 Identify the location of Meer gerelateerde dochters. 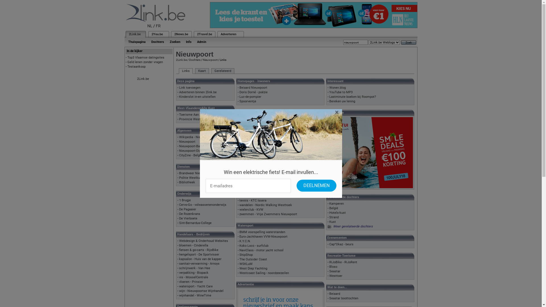
(353, 226).